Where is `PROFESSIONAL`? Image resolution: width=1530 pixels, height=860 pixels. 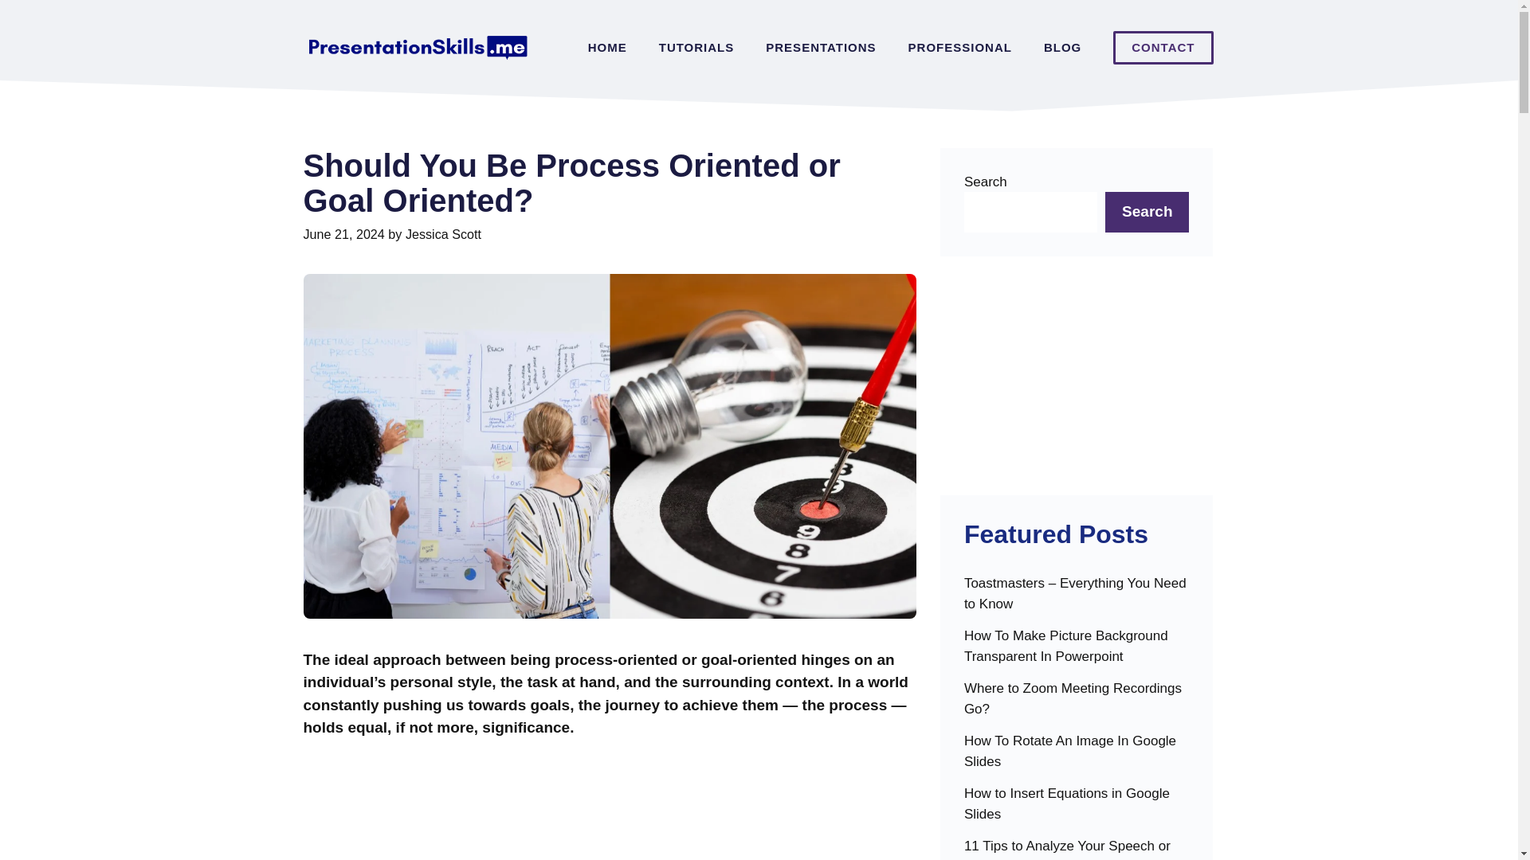 PROFESSIONAL is located at coordinates (959, 48).